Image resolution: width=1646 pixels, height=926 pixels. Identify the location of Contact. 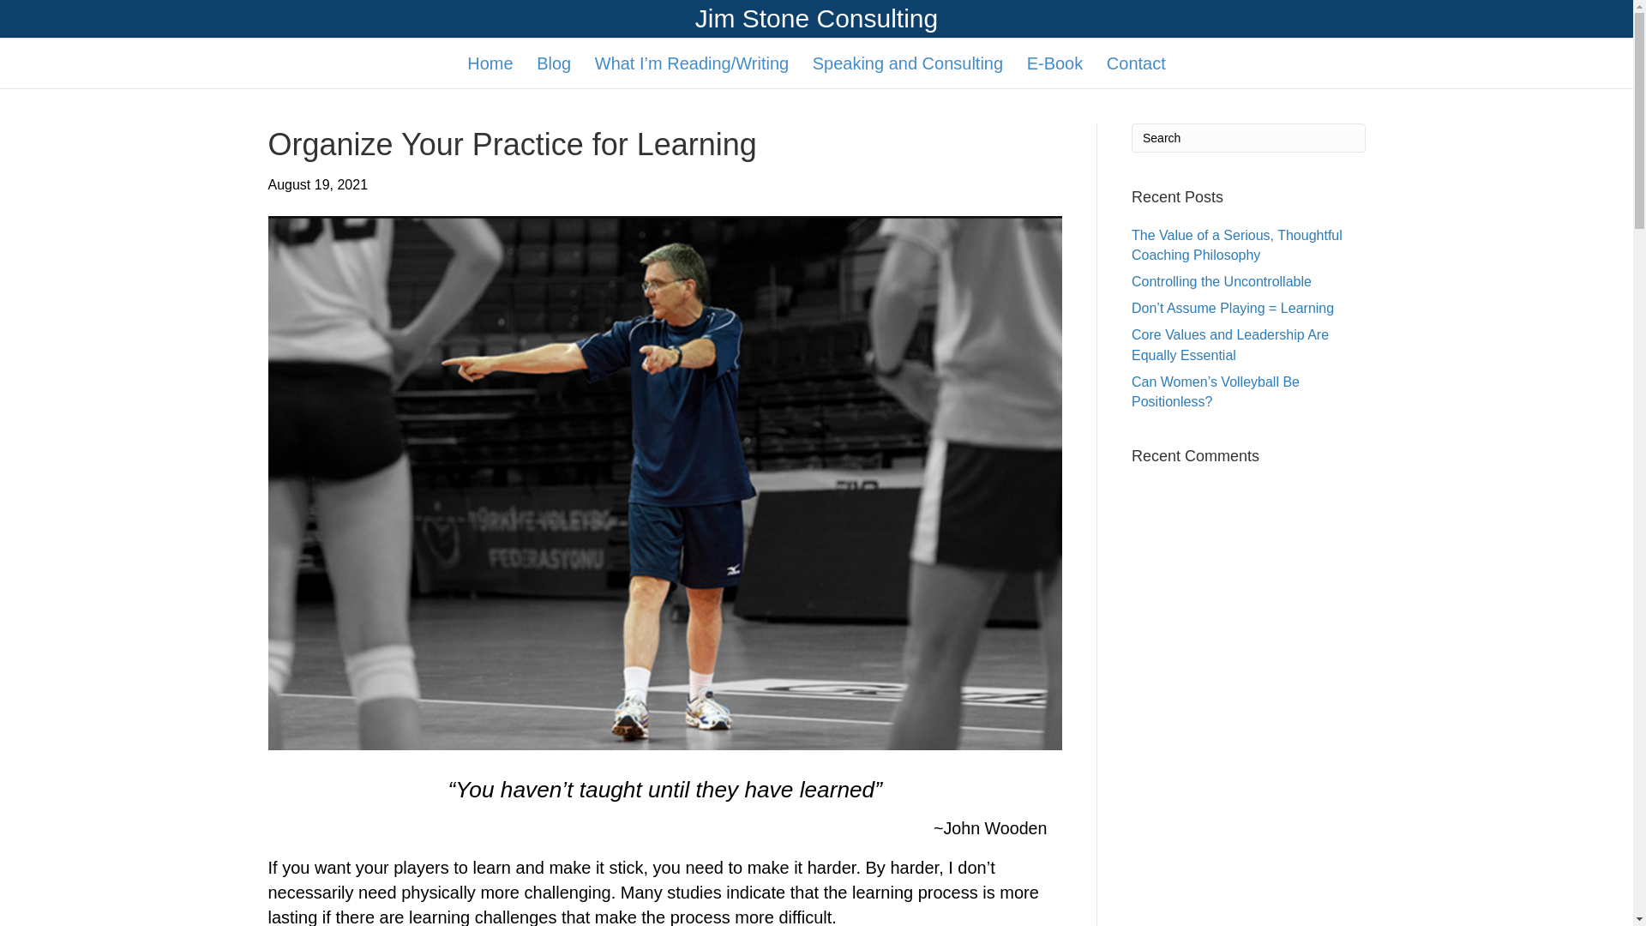
(453, 773).